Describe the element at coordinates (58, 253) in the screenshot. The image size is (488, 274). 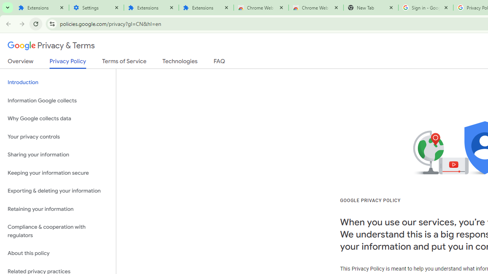
I see `About this policy` at that location.